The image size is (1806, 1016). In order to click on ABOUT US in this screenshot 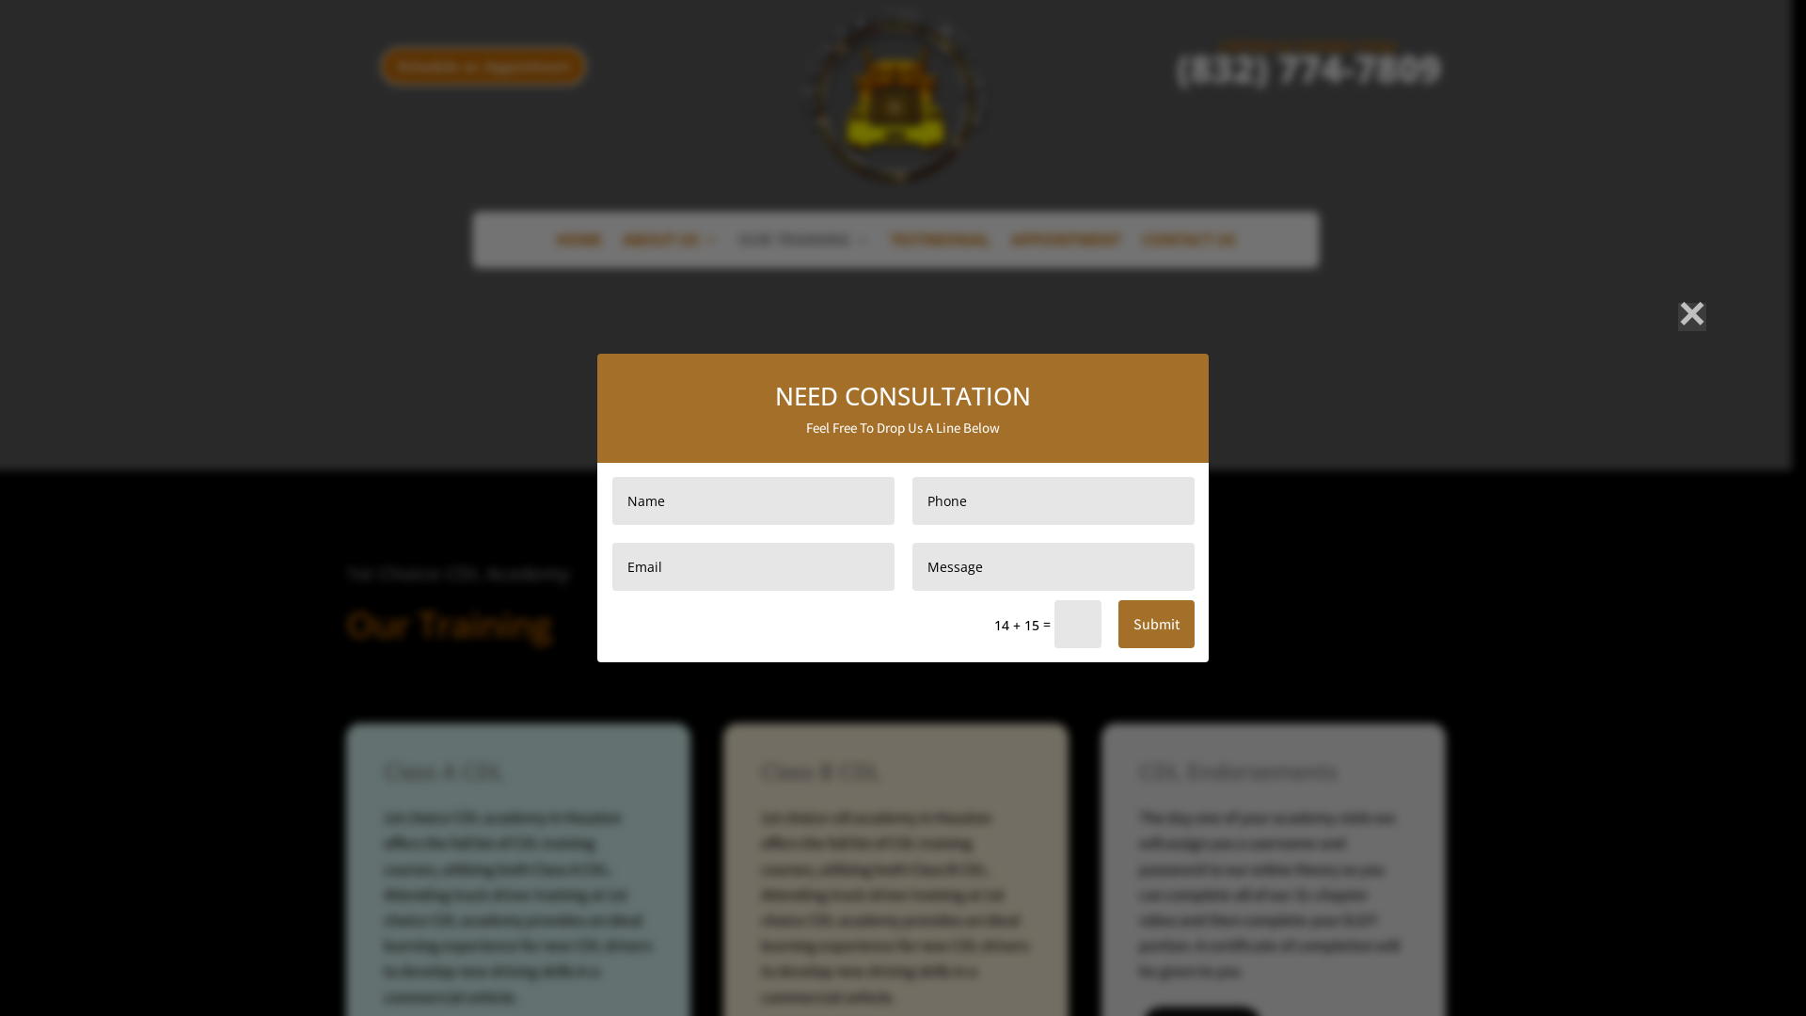, I will do `click(670, 249)`.